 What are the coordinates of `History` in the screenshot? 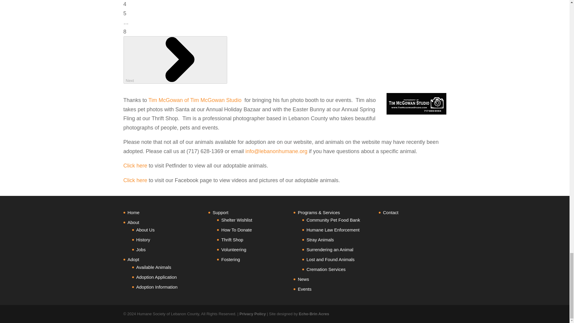 It's located at (143, 240).